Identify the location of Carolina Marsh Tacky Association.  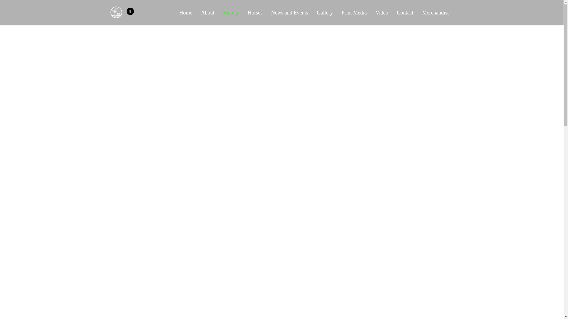
(116, 12).